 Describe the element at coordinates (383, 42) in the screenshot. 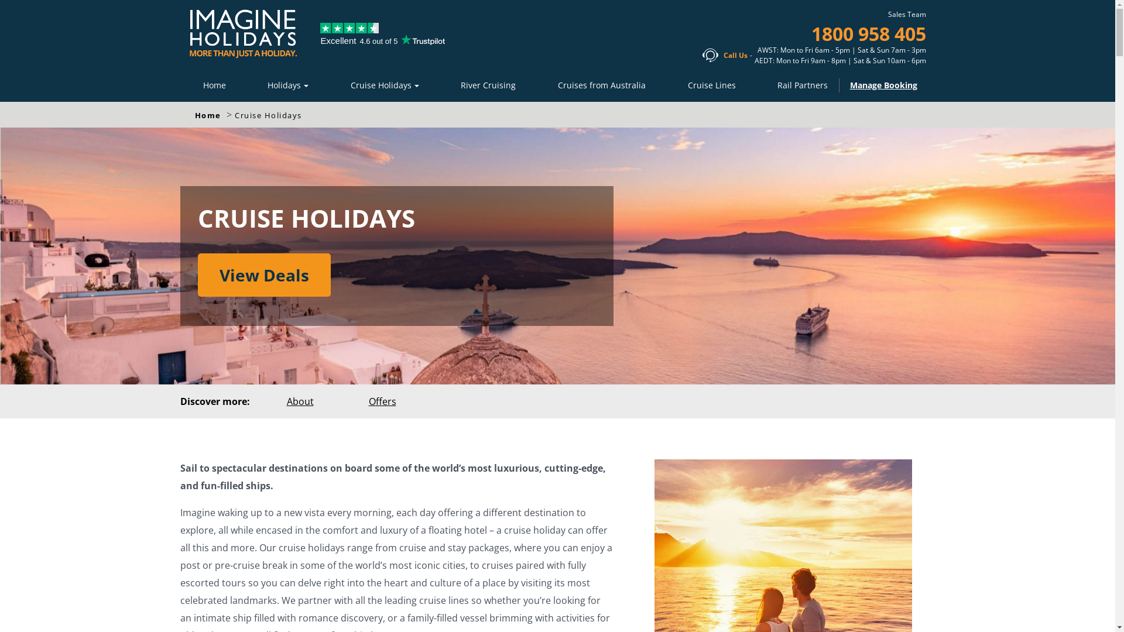

I see `Customer reviews powered by Trustpilot` at that location.